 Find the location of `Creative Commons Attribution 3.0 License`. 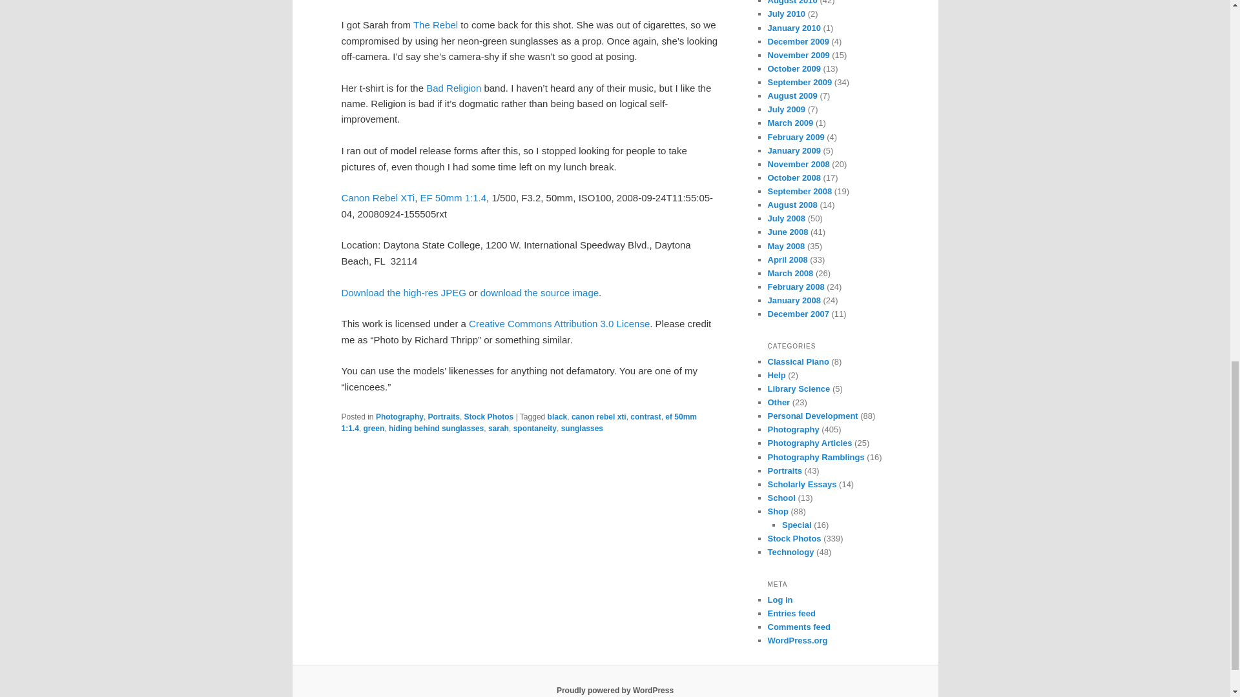

Creative Commons Attribution 3.0 License is located at coordinates (559, 323).